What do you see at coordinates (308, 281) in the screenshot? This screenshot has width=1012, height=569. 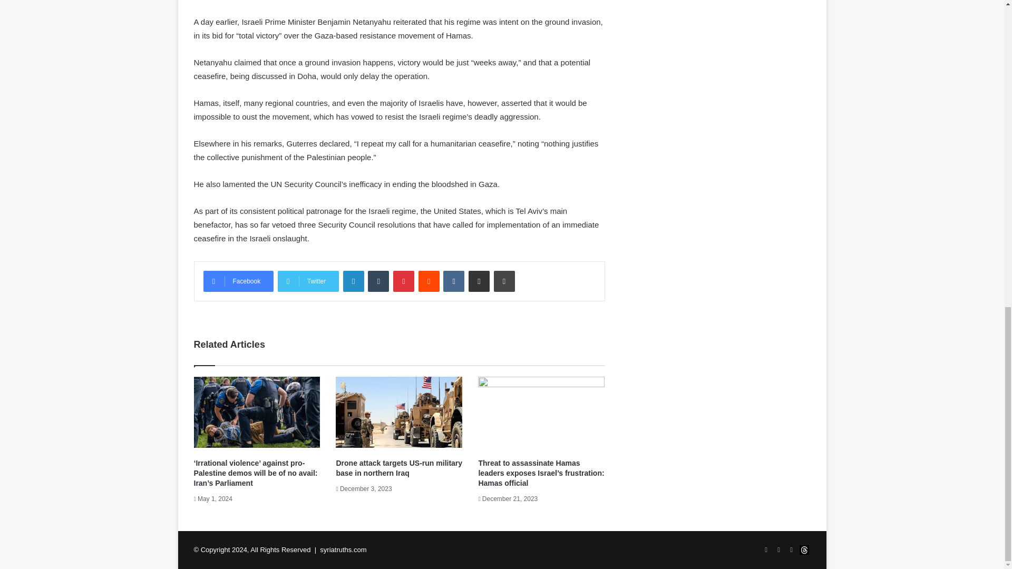 I see `Twitter` at bounding box center [308, 281].